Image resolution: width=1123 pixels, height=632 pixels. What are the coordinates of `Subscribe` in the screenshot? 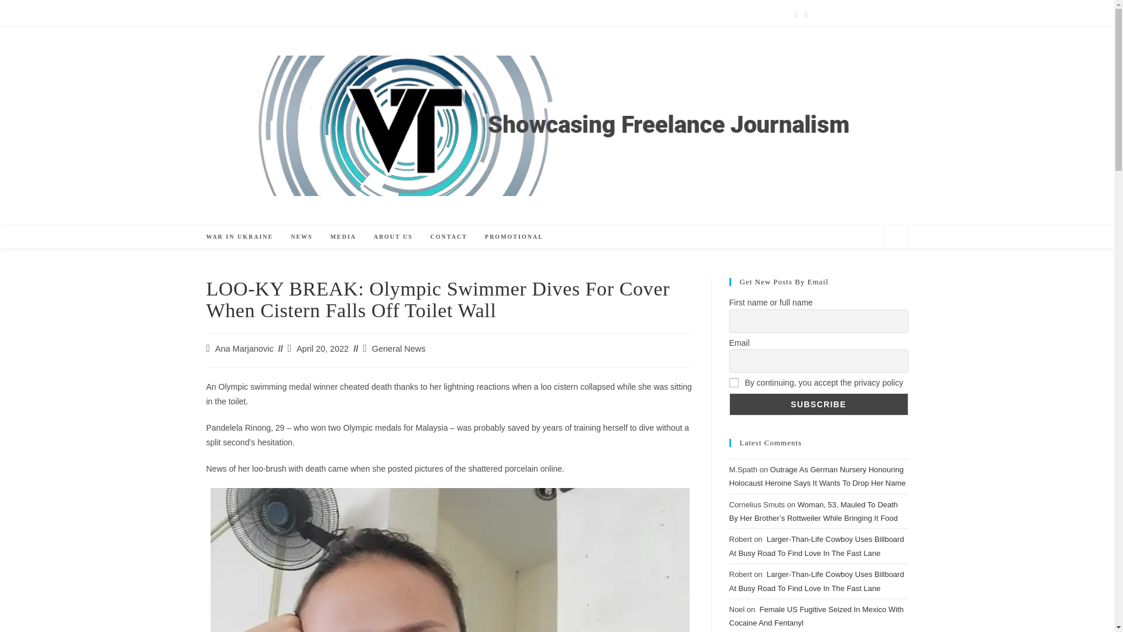 It's located at (818, 404).